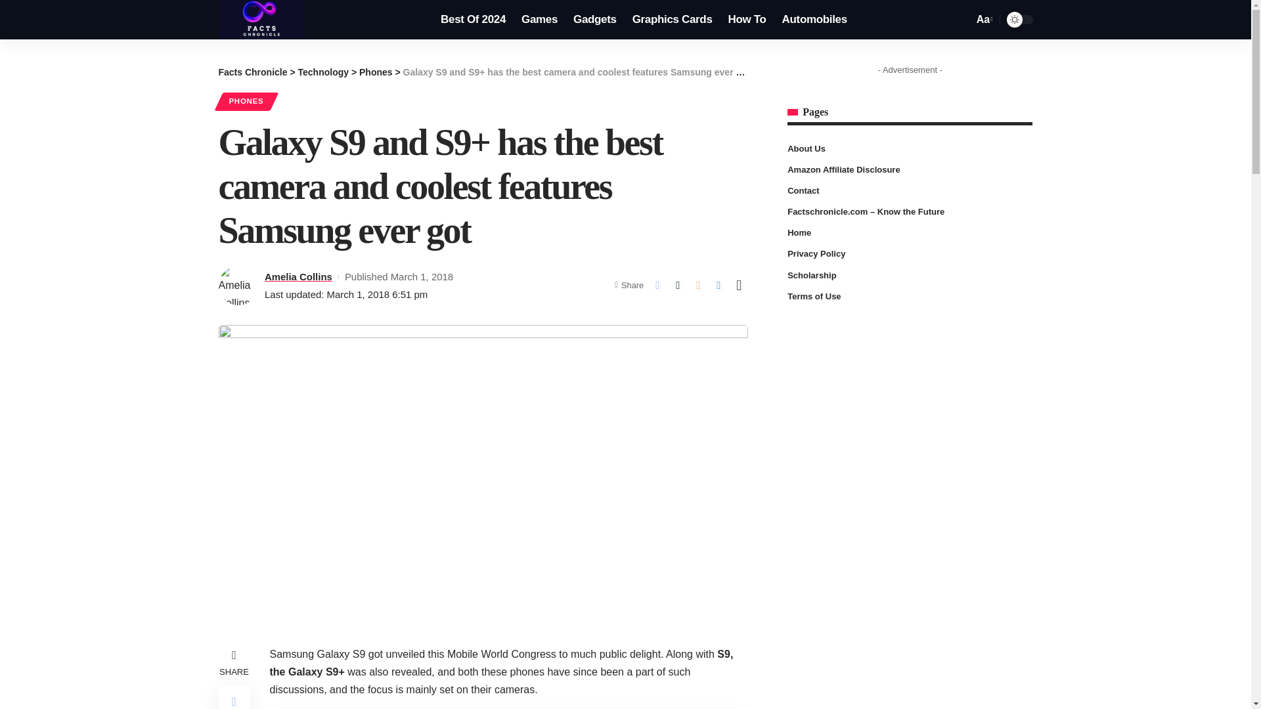 The height and width of the screenshot is (709, 1261). What do you see at coordinates (323, 72) in the screenshot?
I see `Technology` at bounding box center [323, 72].